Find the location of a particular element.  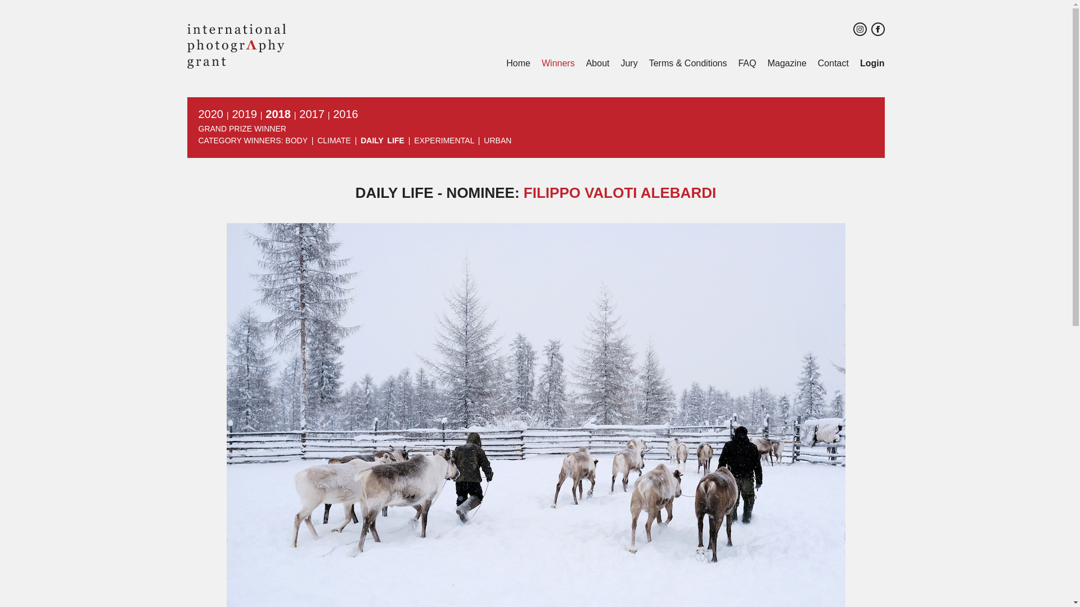

DAILY LIFE is located at coordinates (382, 141).